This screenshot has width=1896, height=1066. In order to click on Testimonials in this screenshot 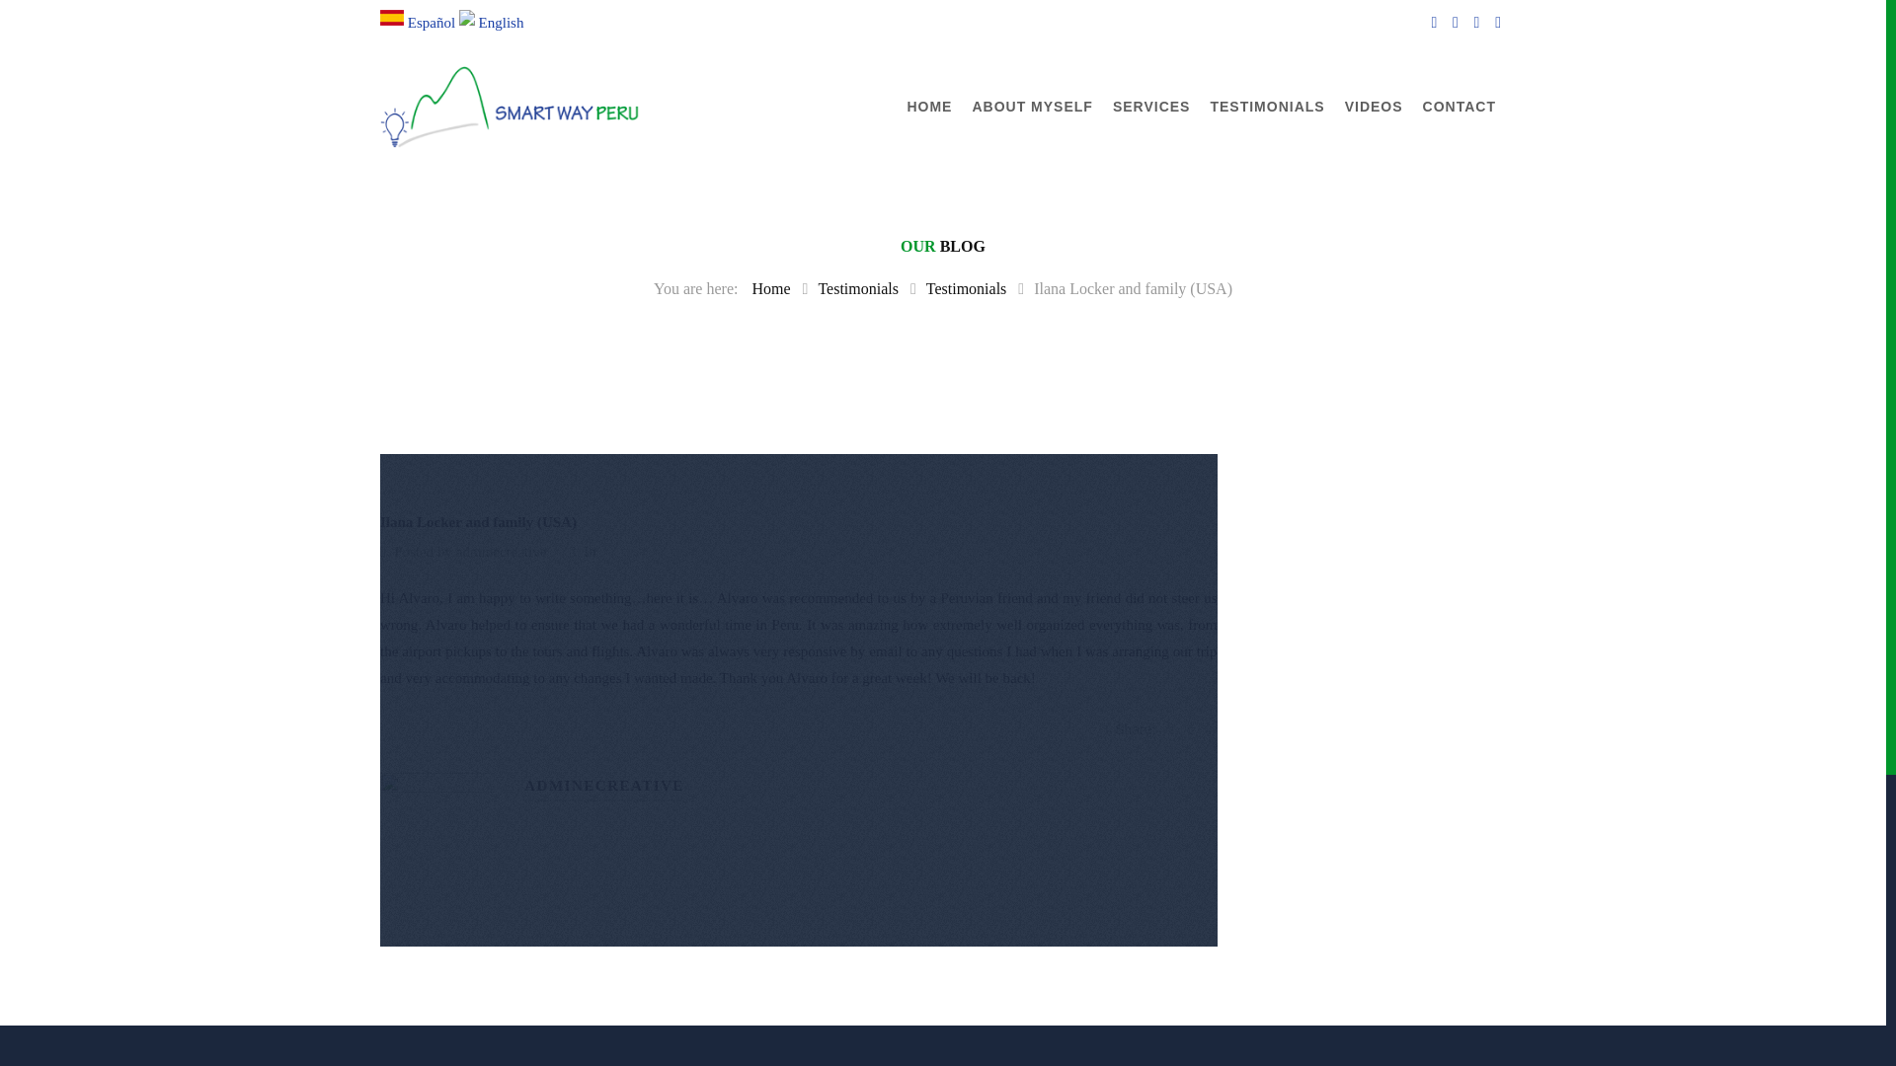, I will do `click(966, 288)`.